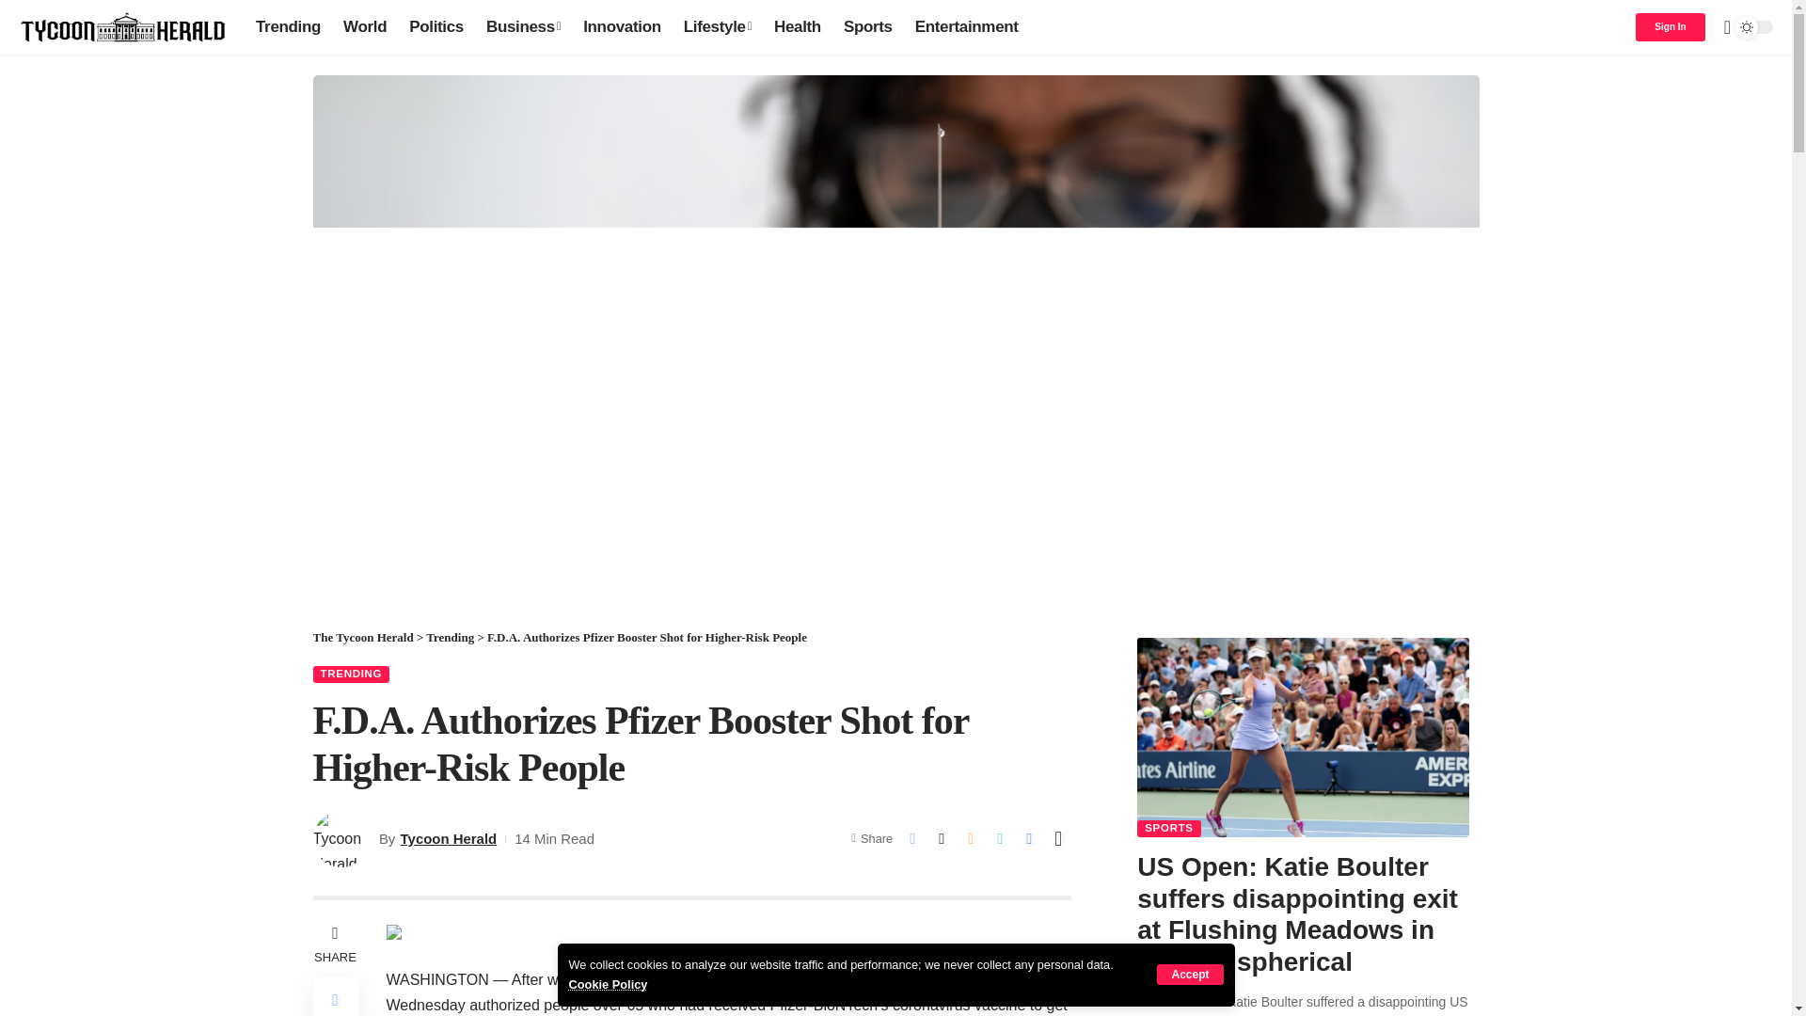  I want to click on Business, so click(523, 26).